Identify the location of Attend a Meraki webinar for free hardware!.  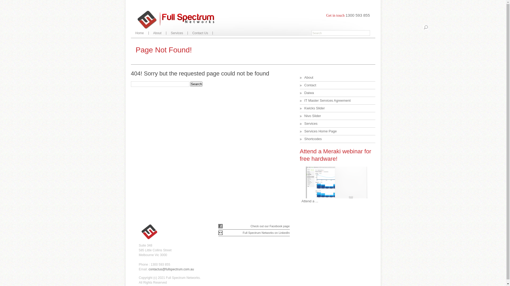
(335, 155).